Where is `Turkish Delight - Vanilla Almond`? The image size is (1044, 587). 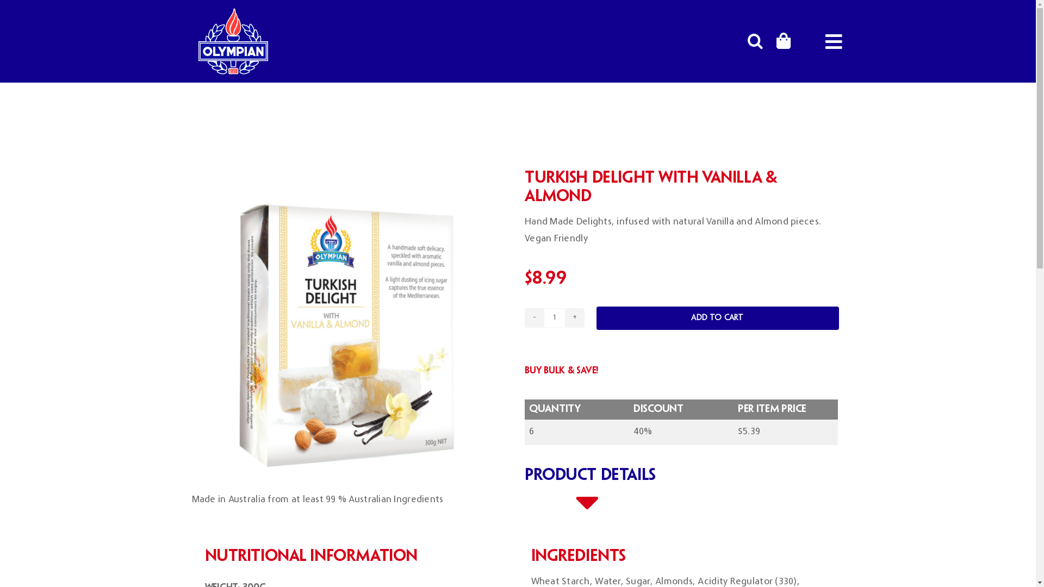
Turkish Delight - Vanilla Almond is located at coordinates (351, 324).